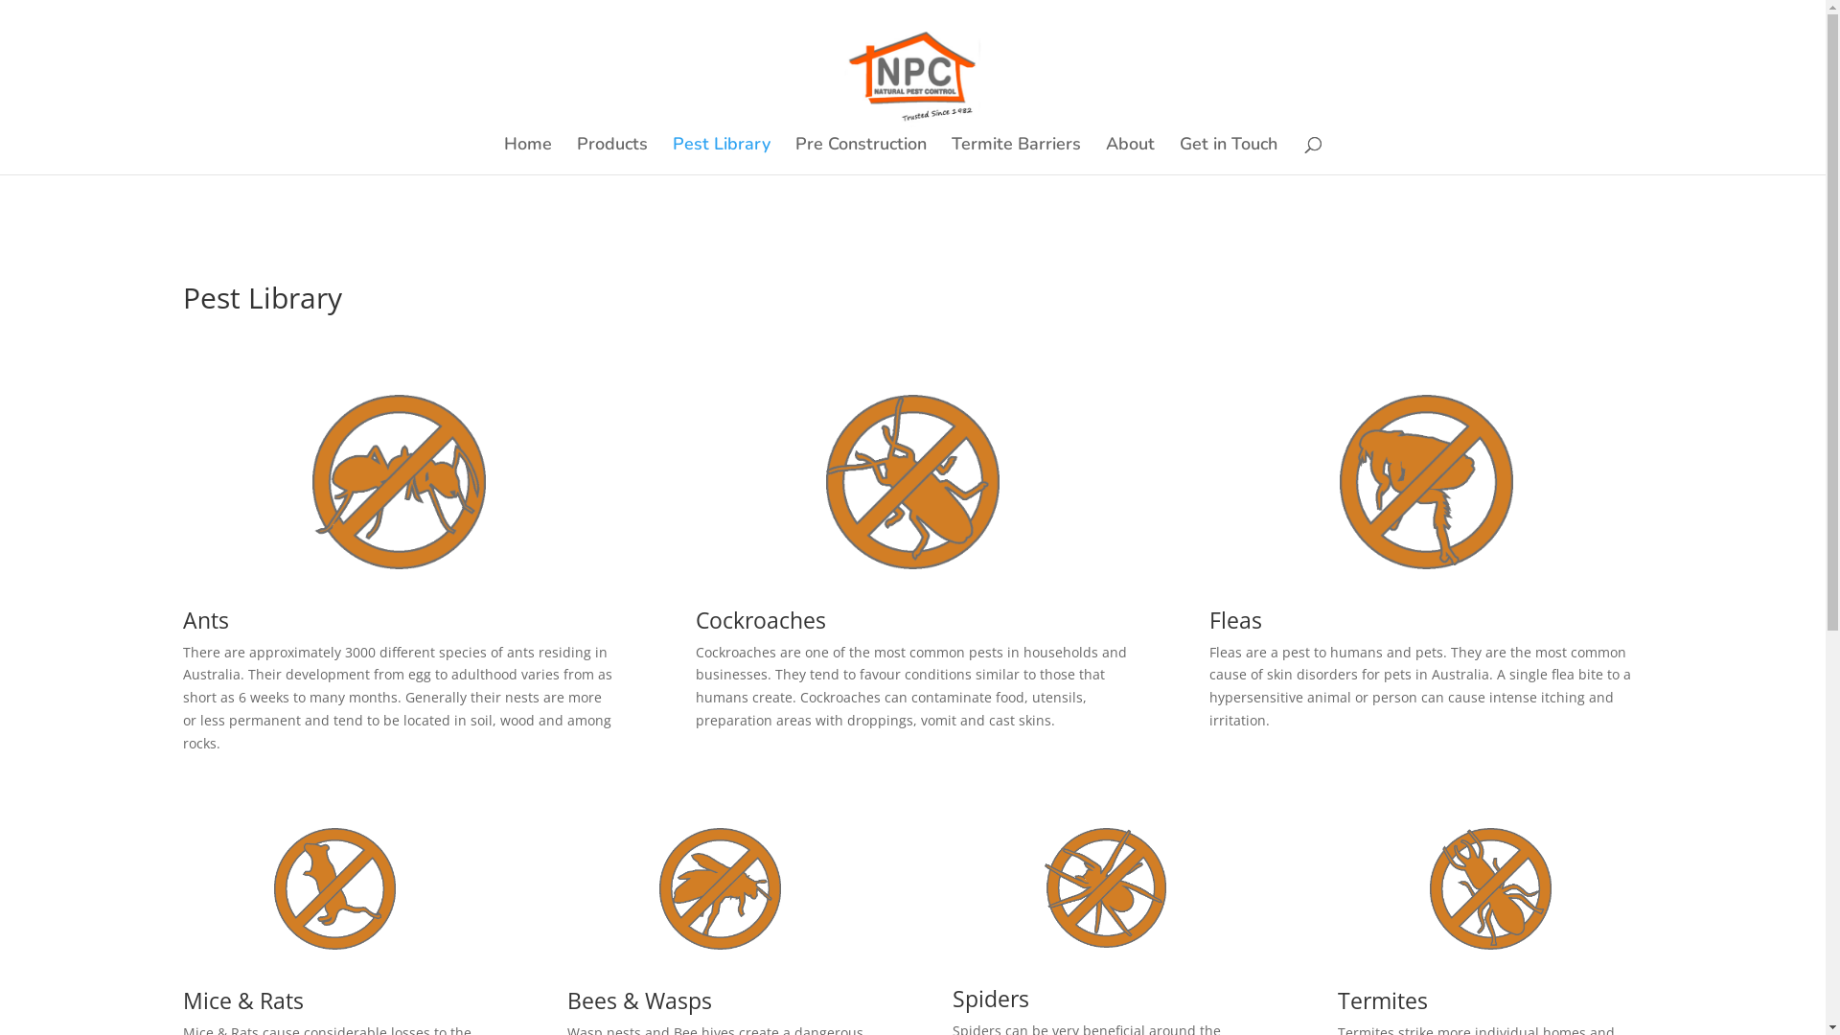  What do you see at coordinates (205, 620) in the screenshot?
I see `Ants` at bounding box center [205, 620].